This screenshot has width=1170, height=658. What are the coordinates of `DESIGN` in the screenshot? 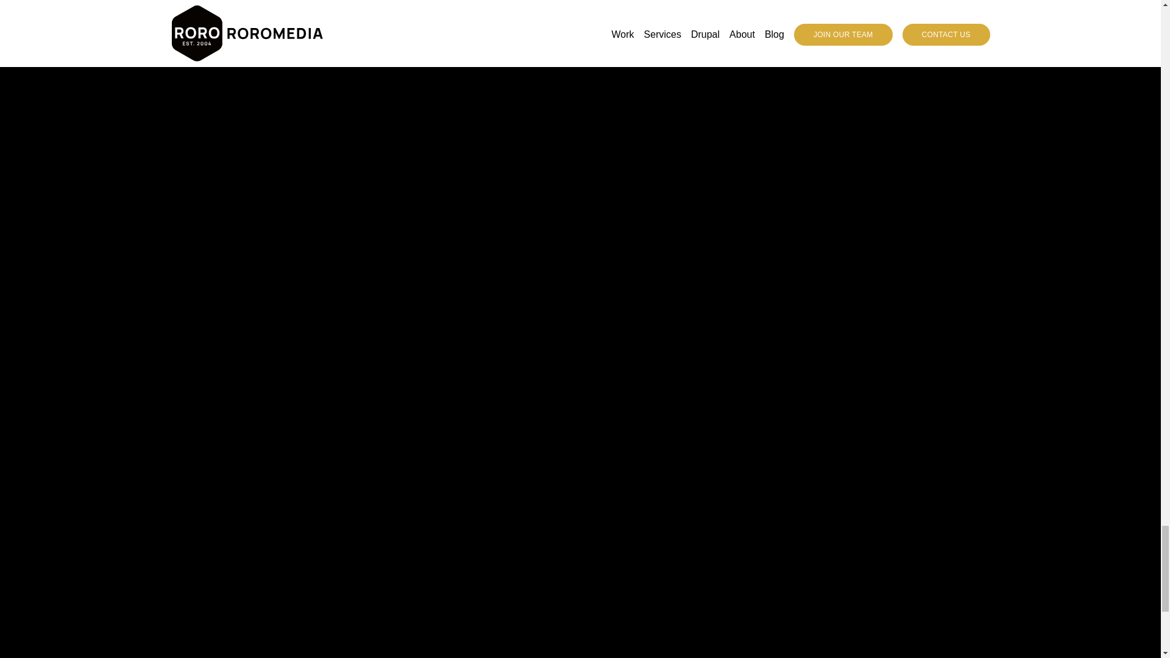 It's located at (678, 241).